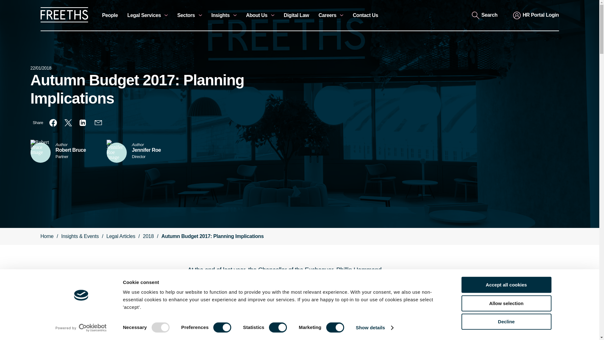 The width and height of the screenshot is (604, 340). Describe the element at coordinates (506, 285) in the screenshot. I see `Accept all cookies` at that location.